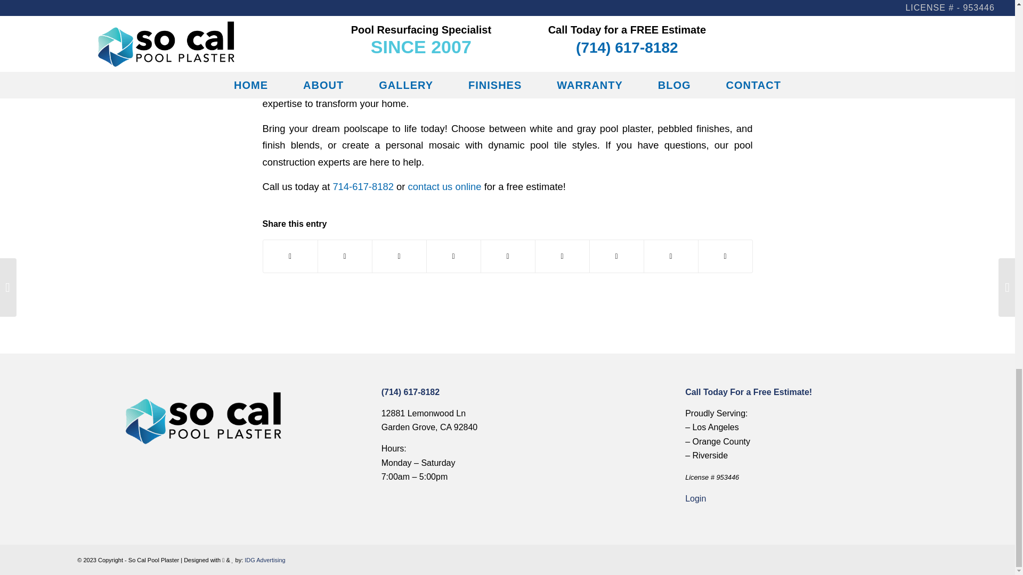  I want to click on 714-617-8182, so click(363, 186).